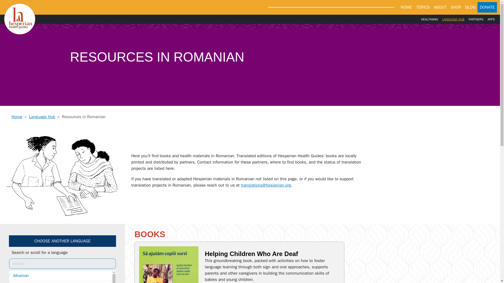 The image size is (504, 283). Describe the element at coordinates (487, 7) in the screenshot. I see `DONATE` at that location.